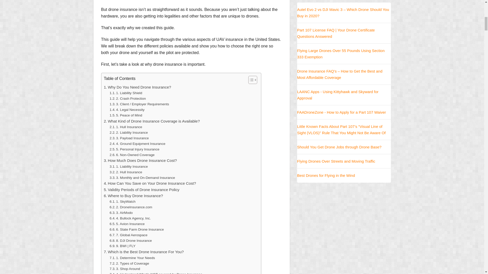 The image size is (488, 274). What do you see at coordinates (126, 115) in the screenshot?
I see `5. Peace of Mind` at bounding box center [126, 115].